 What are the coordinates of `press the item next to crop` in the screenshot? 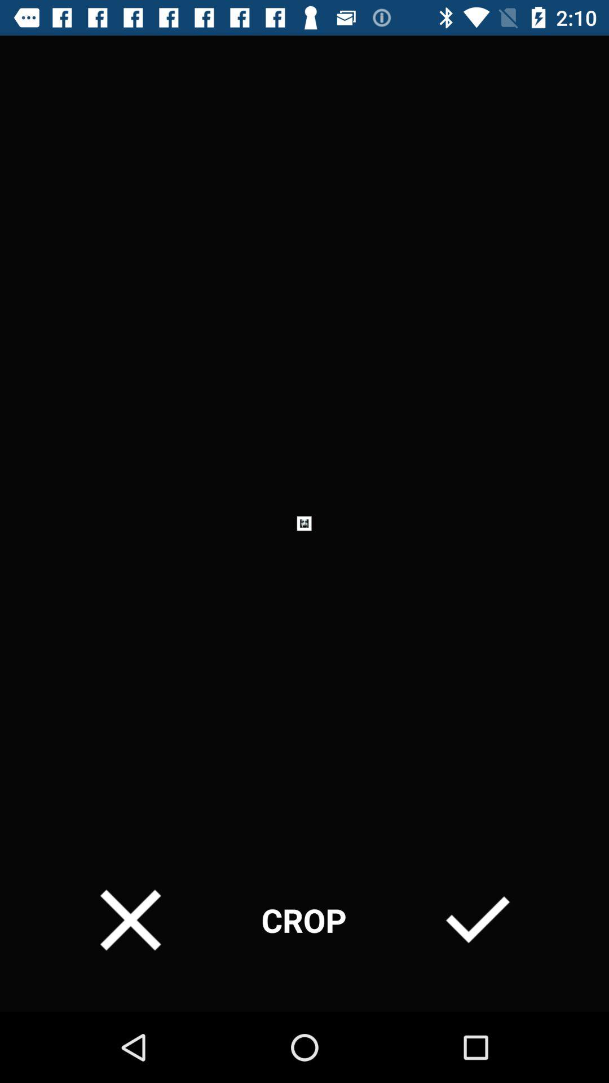 It's located at (478, 919).